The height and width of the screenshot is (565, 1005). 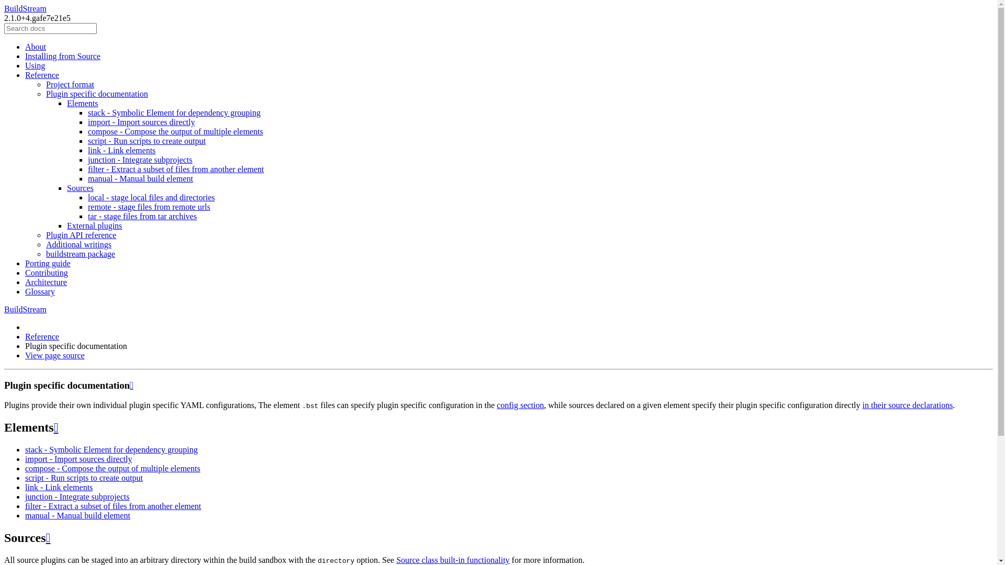 I want to click on Installing from Source, so click(x=63, y=56).